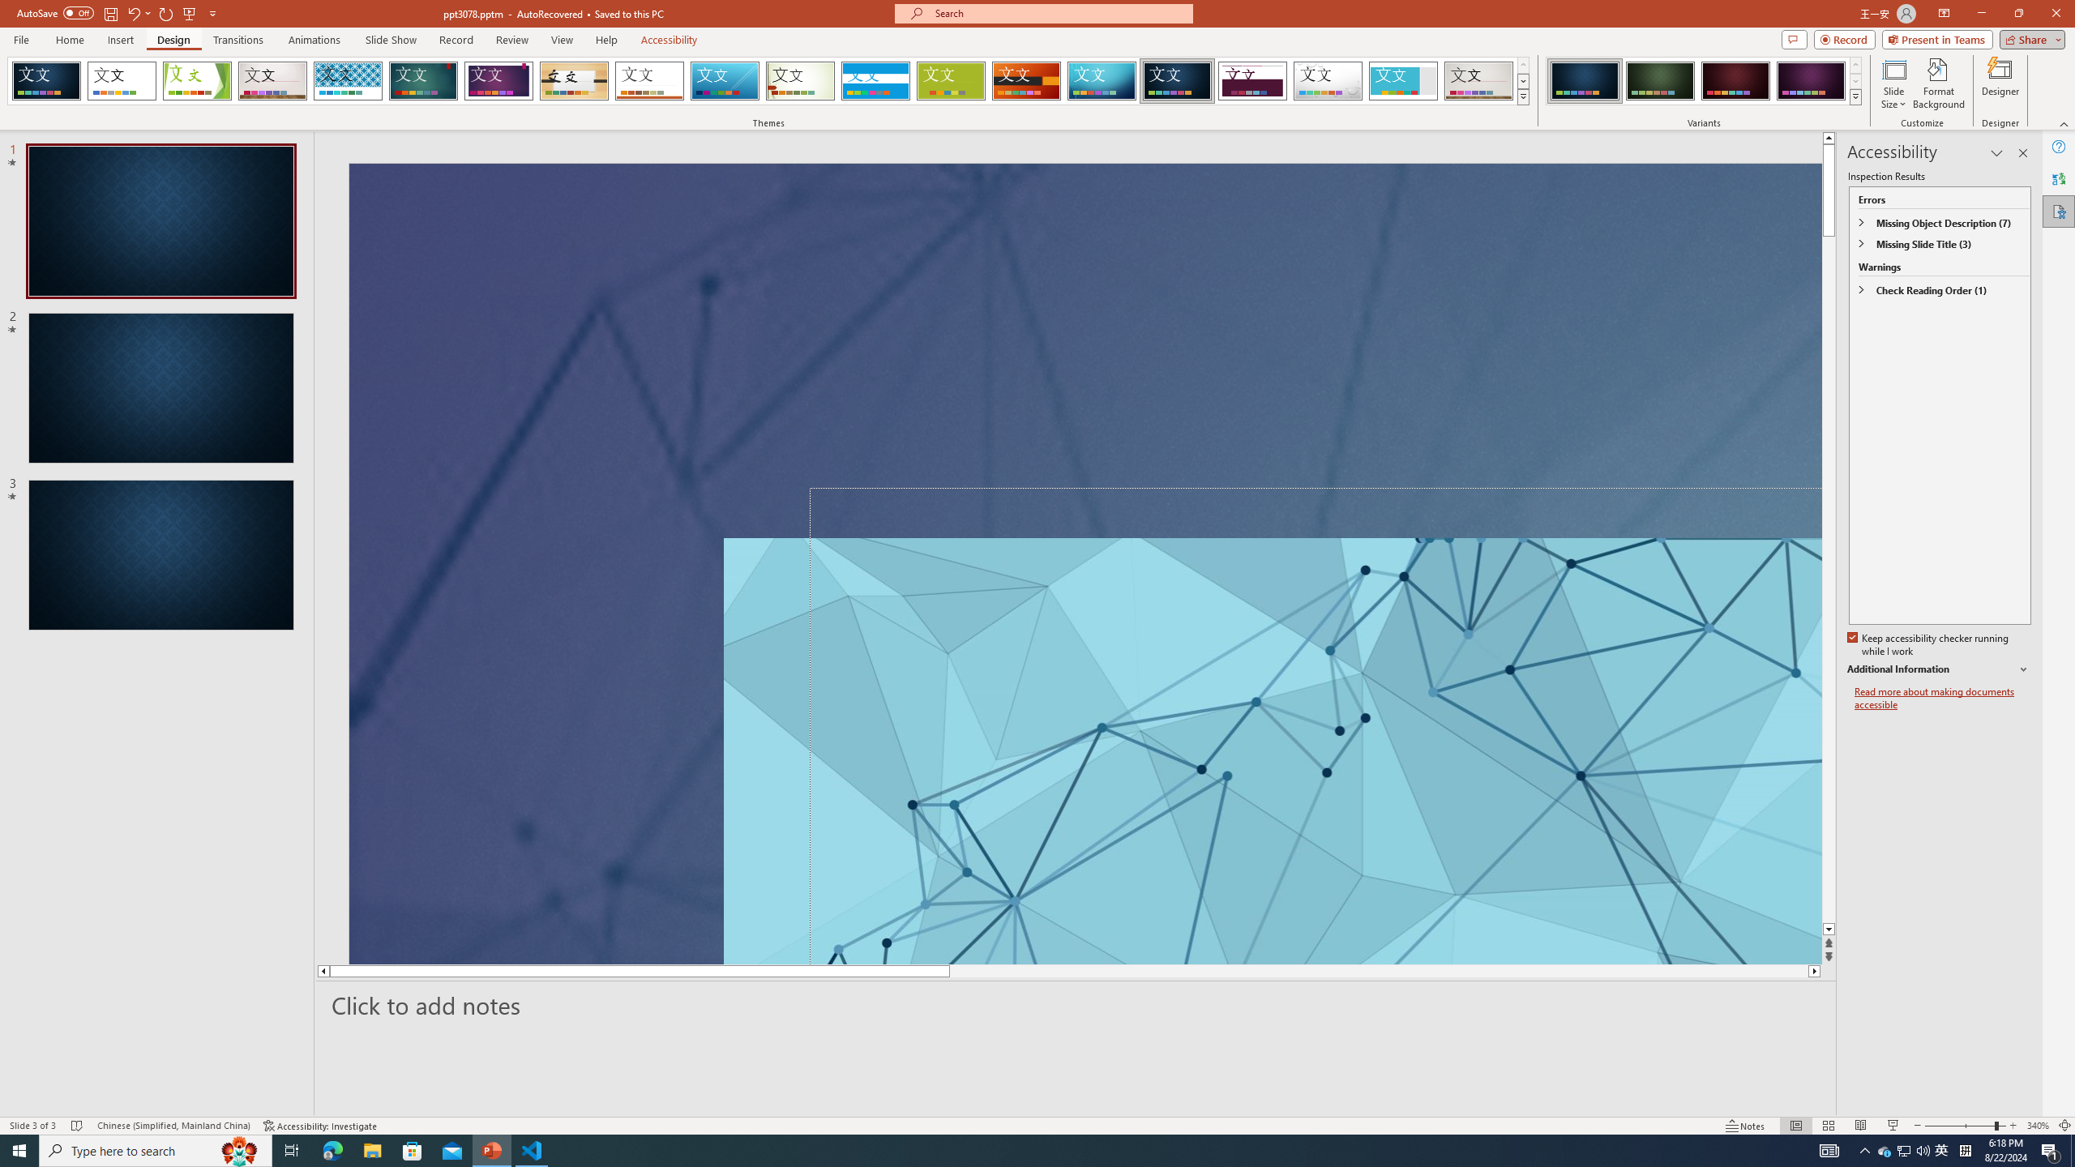 The image size is (2075, 1167). What do you see at coordinates (1893, 83) in the screenshot?
I see `Slide Size` at bounding box center [1893, 83].